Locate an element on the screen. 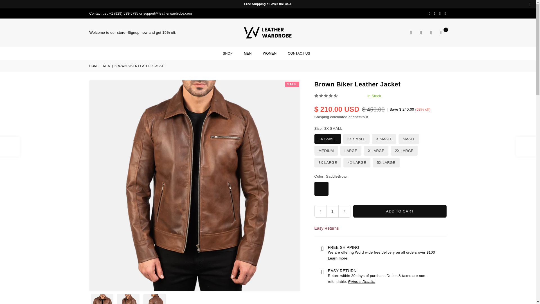 The image size is (540, 304). Brown Biker Leather Jacket - Leather Wardrobe is located at coordinates (128, 299).